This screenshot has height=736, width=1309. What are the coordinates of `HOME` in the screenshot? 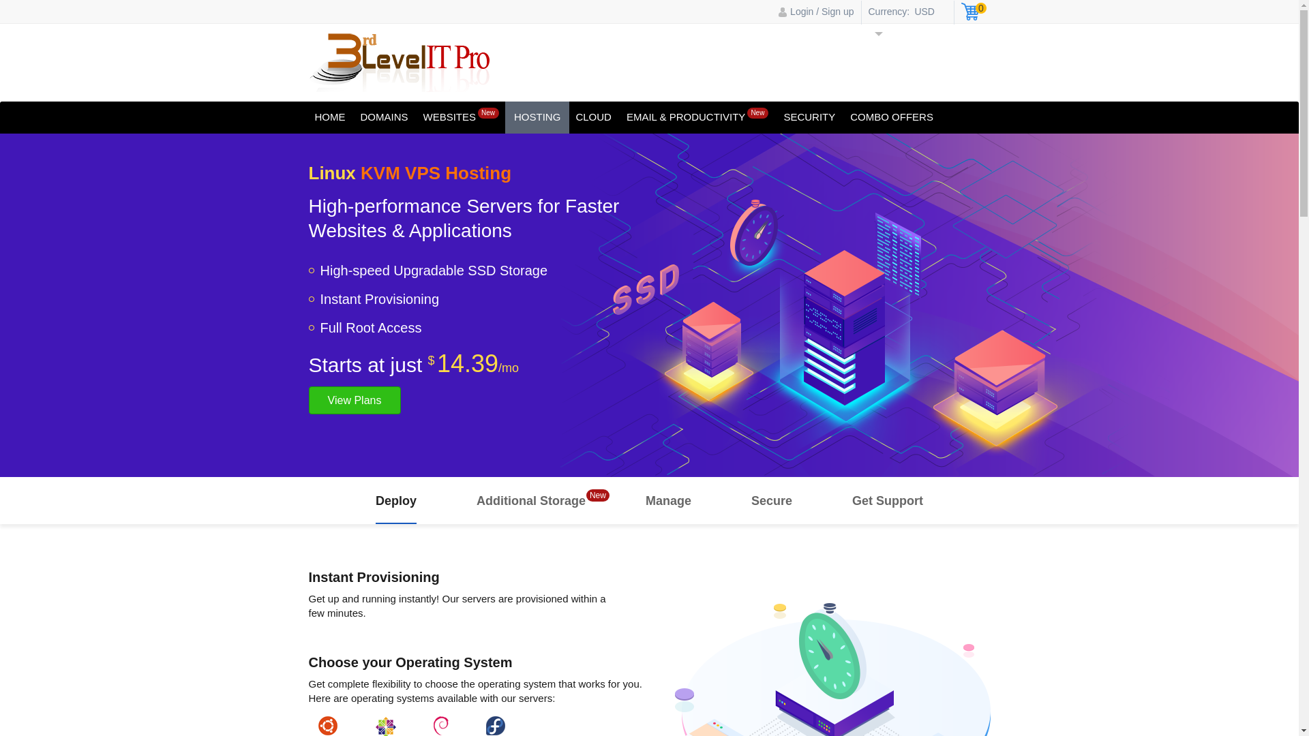 It's located at (330, 117).